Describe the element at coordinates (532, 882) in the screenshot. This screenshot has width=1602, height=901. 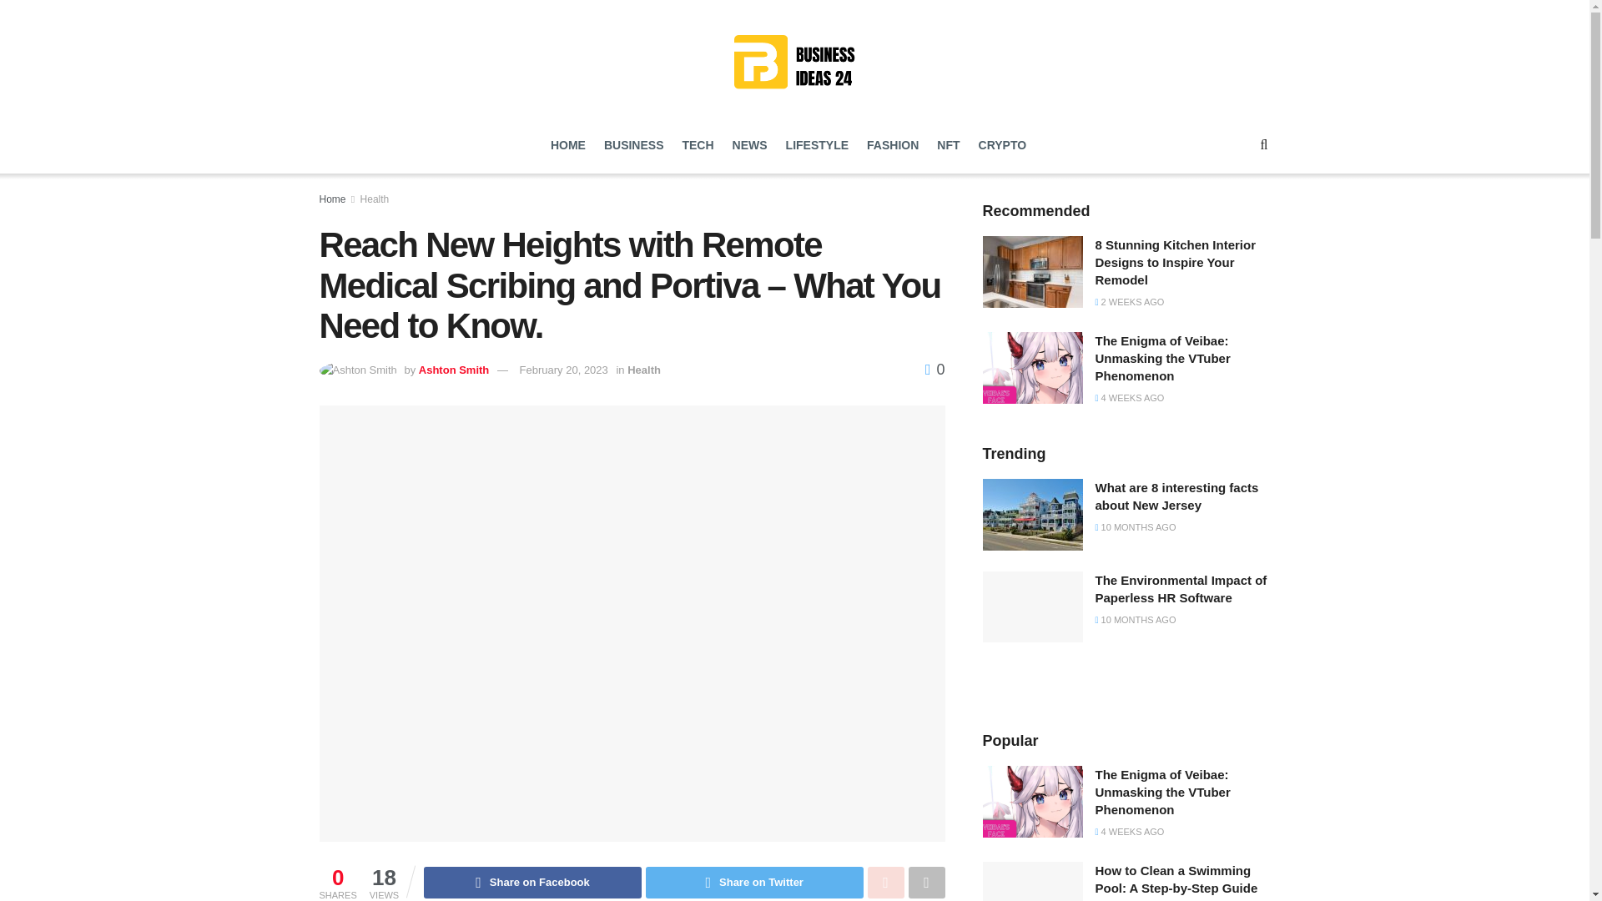
I see `Share on Facebook` at that location.